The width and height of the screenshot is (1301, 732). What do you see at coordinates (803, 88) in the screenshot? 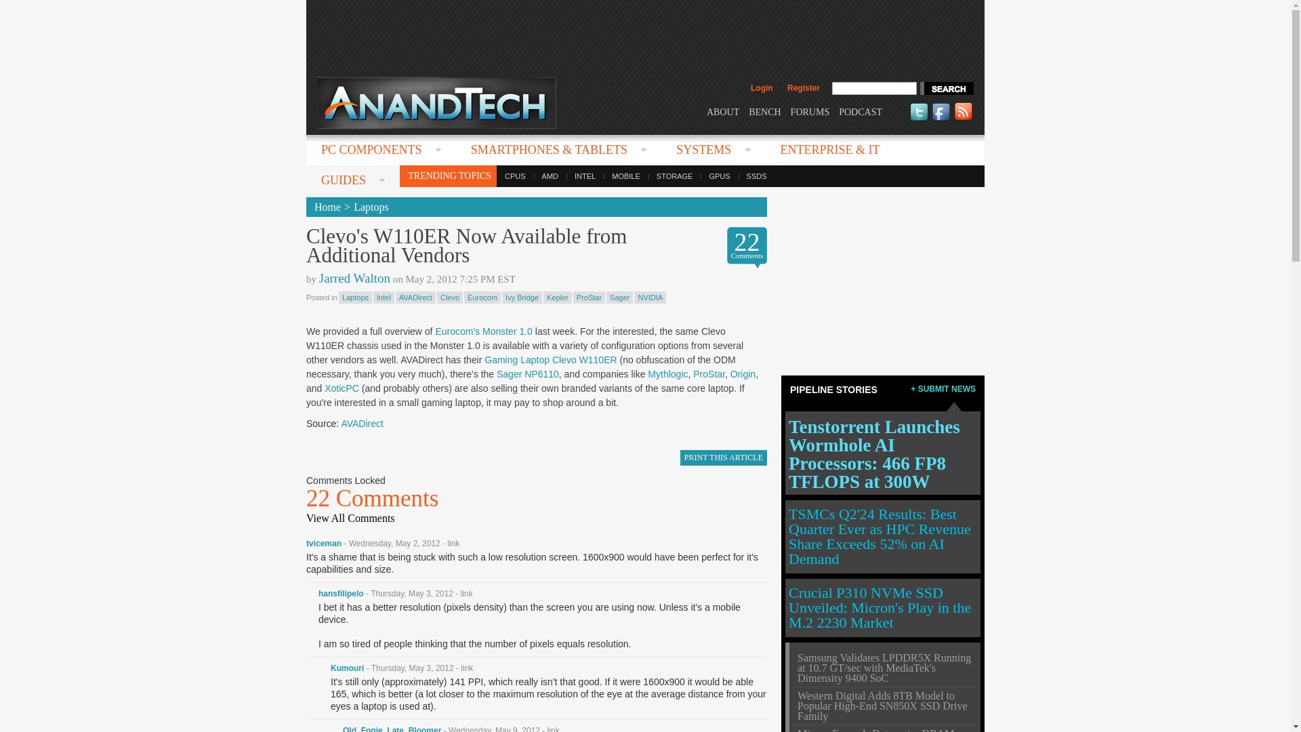
I see `Register` at bounding box center [803, 88].